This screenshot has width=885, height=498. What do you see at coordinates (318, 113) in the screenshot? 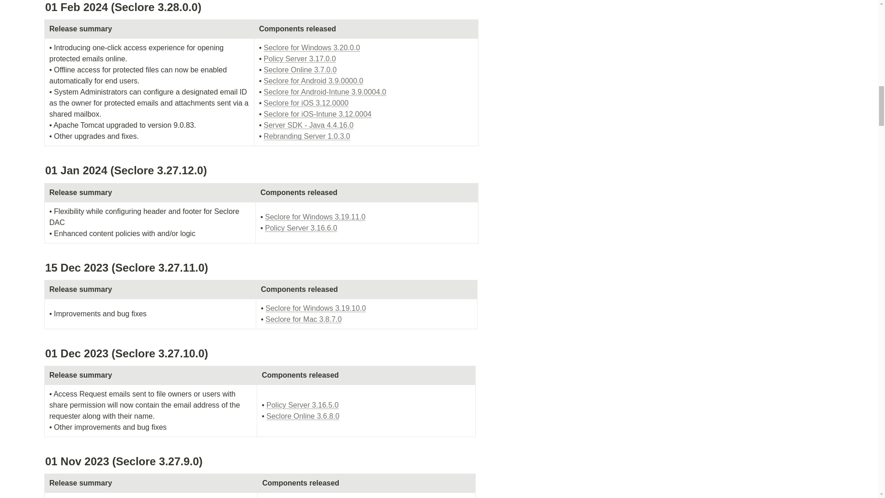
I see `Seclore for iOS-Intune 3.12.0004` at bounding box center [318, 113].